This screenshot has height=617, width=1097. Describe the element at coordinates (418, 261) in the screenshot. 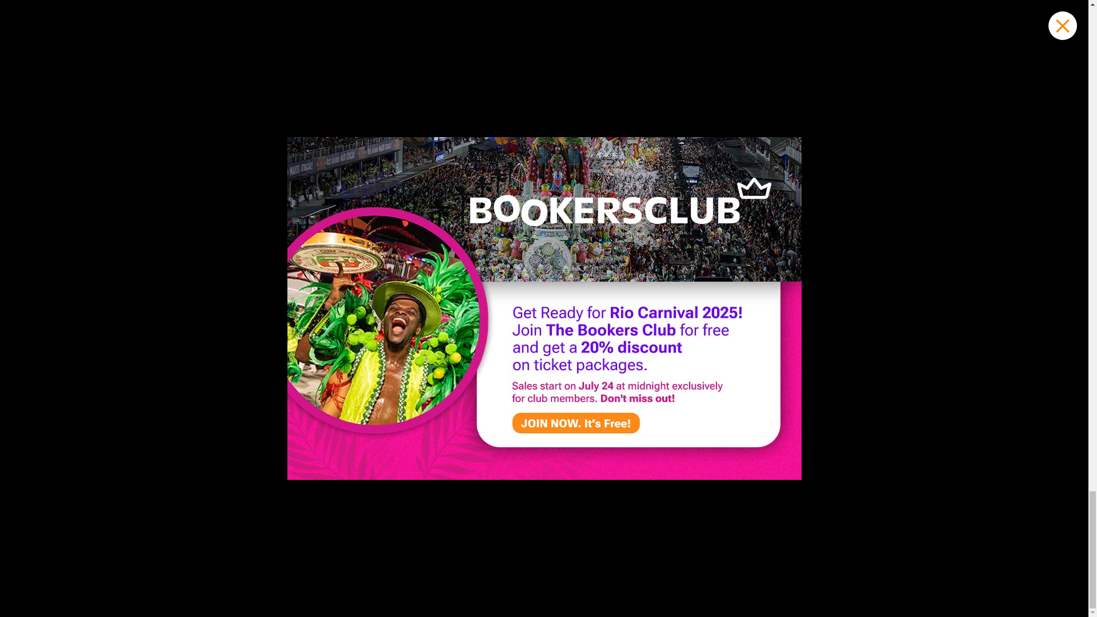

I see `Rio Neighborhood` at that location.